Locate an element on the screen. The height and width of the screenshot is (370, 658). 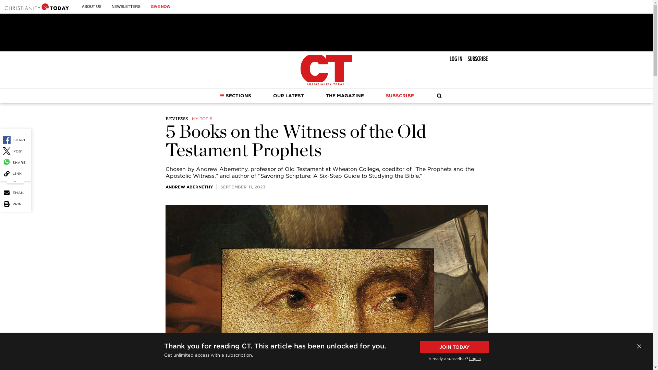
SUBSCRIBE is located at coordinates (477, 59).